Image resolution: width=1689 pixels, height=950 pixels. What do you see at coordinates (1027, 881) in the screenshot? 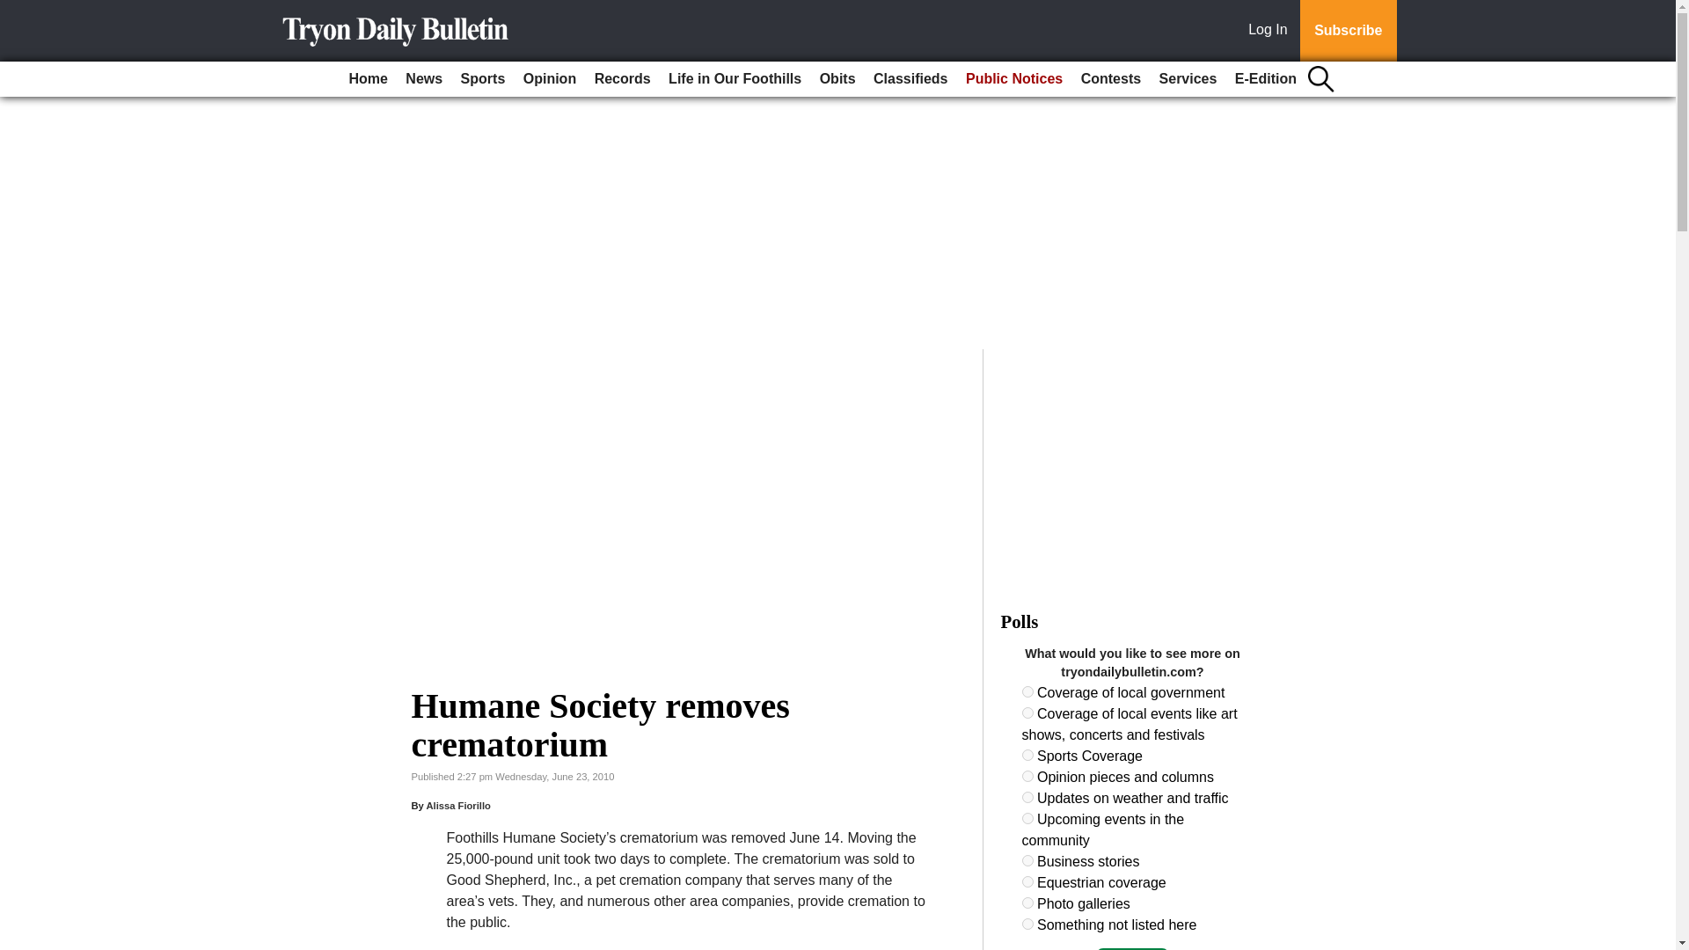
I see `1564` at bounding box center [1027, 881].